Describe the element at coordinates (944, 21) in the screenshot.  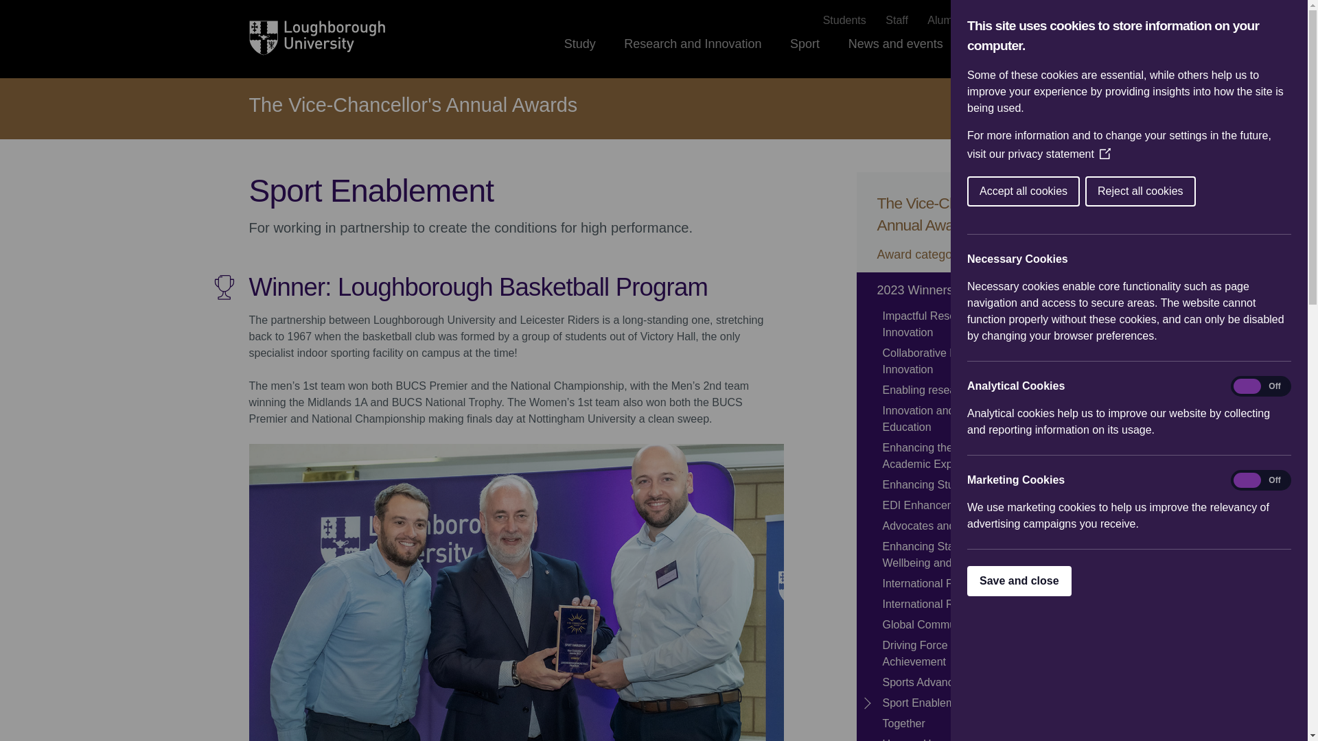
I see `Alumni` at that location.